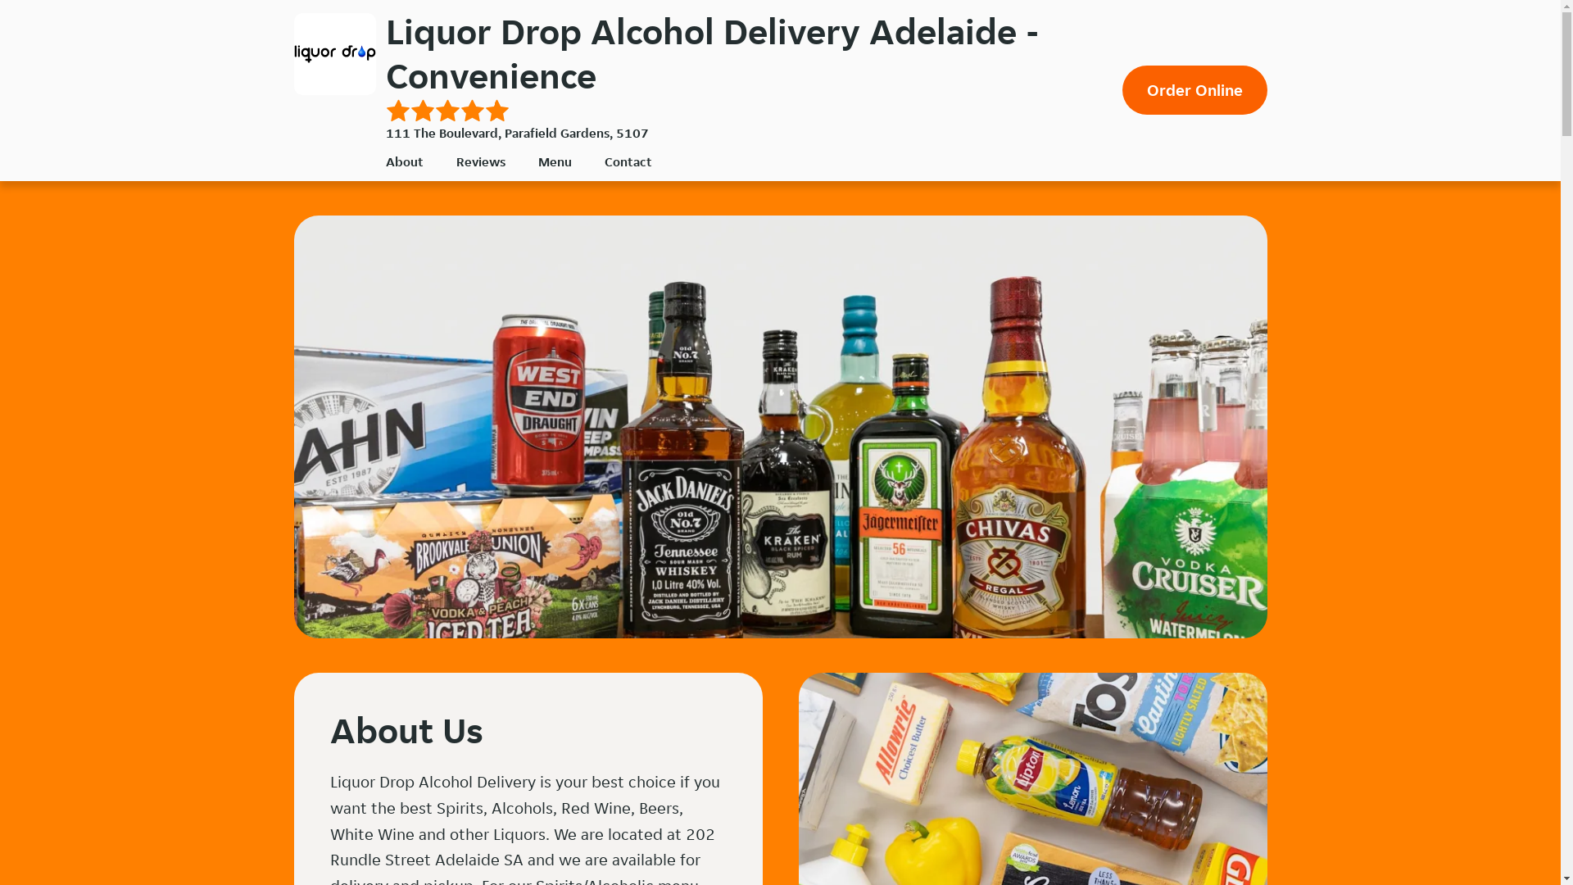 The height and width of the screenshot is (885, 1573). Describe the element at coordinates (628, 161) in the screenshot. I see `Contact` at that location.